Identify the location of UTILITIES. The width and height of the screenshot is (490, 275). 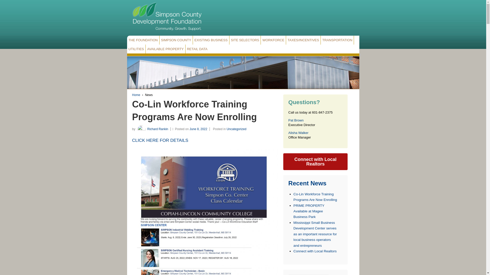
(136, 49).